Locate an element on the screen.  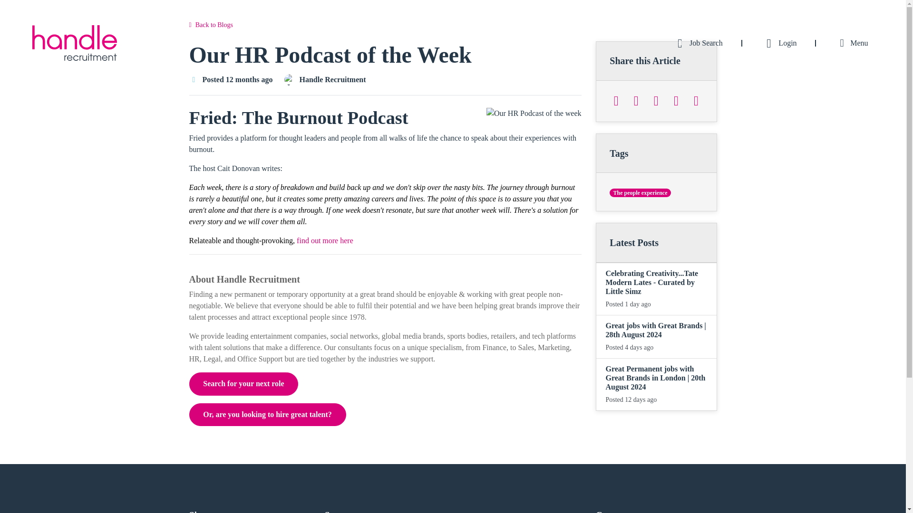
Legal is located at coordinates (212, 359).